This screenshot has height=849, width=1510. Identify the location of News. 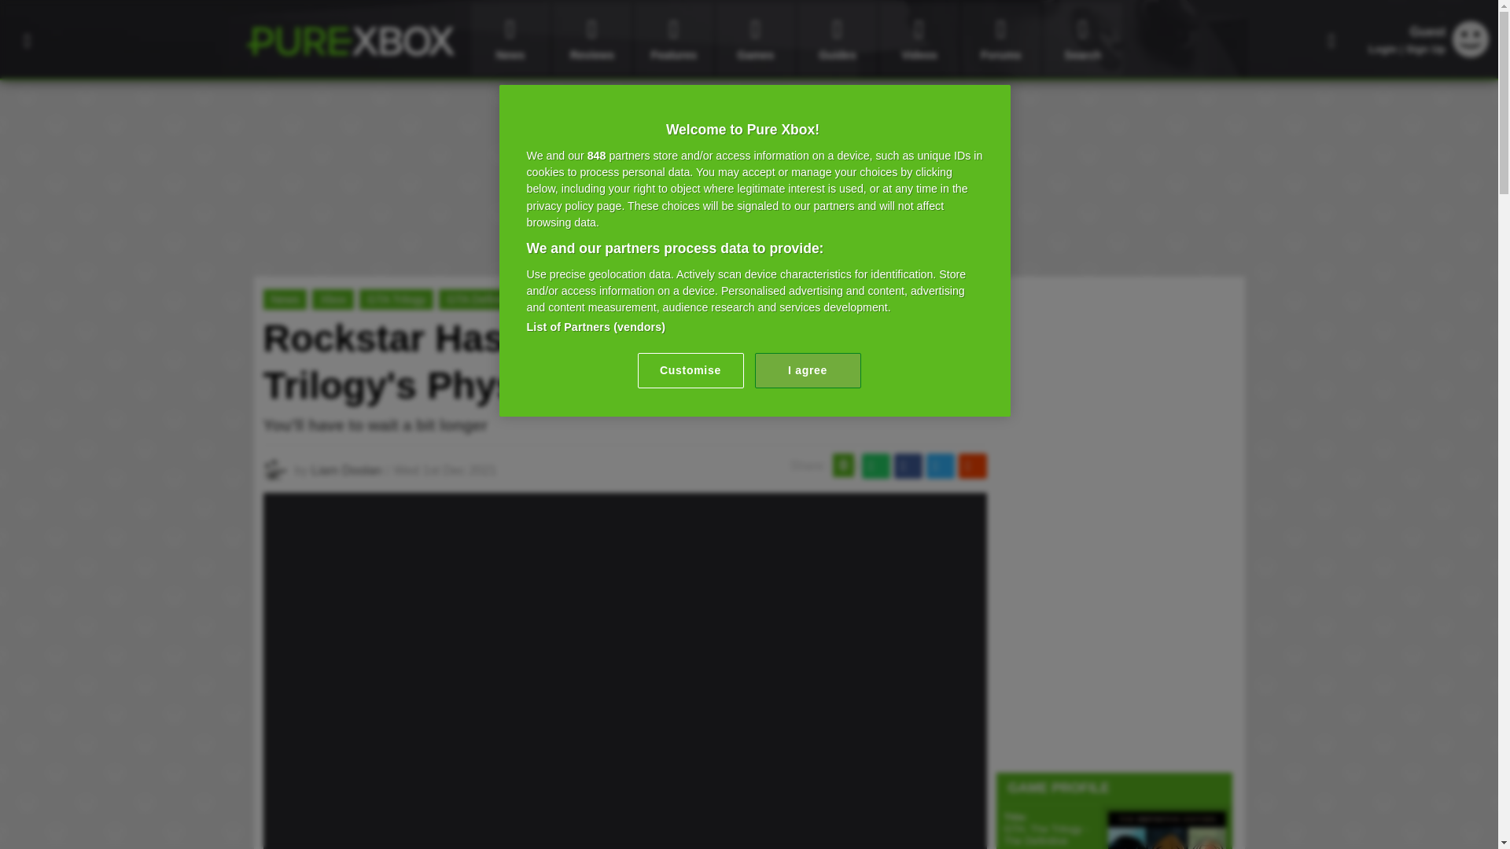
(510, 39).